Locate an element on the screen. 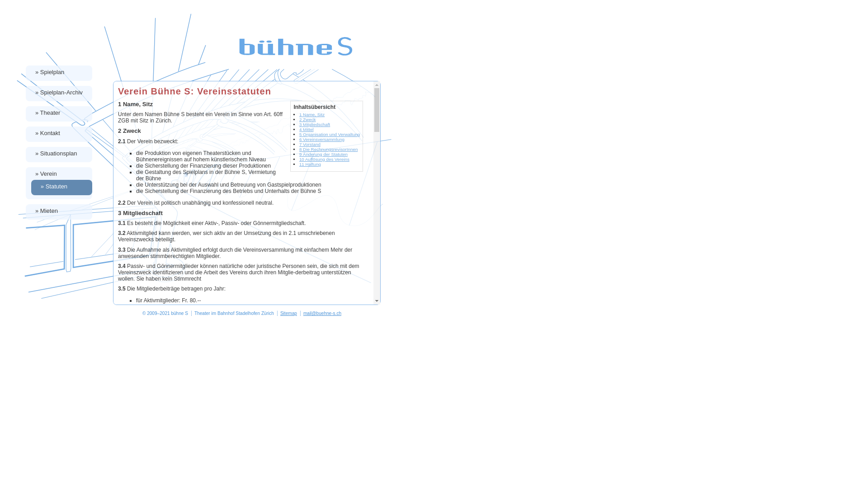 The height and width of the screenshot is (488, 868). 8 Die RechnungsrevisorInnen is located at coordinates (328, 149).